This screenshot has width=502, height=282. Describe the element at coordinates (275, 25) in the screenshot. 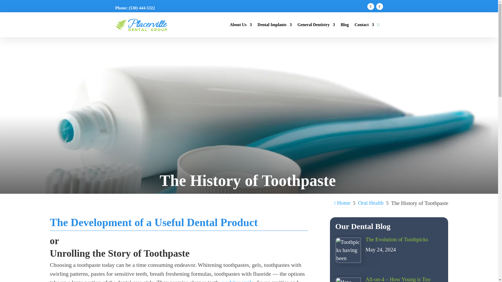

I see `Dental Implants` at that location.